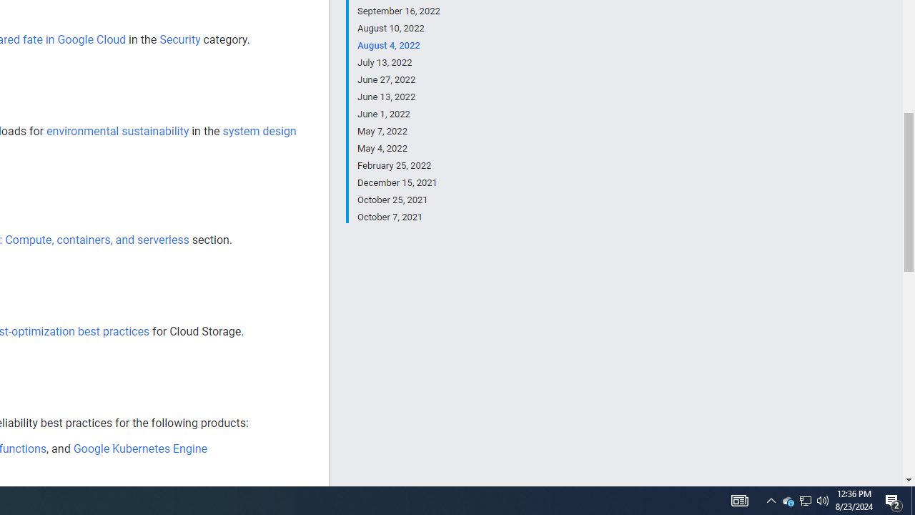  What do you see at coordinates (117, 131) in the screenshot?
I see `environmental sustainability` at bounding box center [117, 131].